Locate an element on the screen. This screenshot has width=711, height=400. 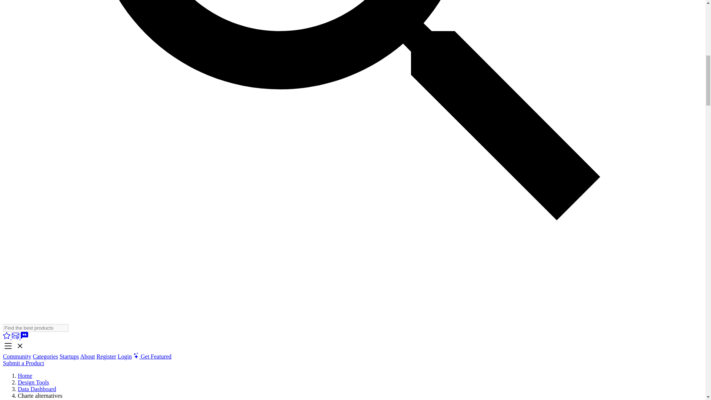
Get Featured is located at coordinates (152, 356).